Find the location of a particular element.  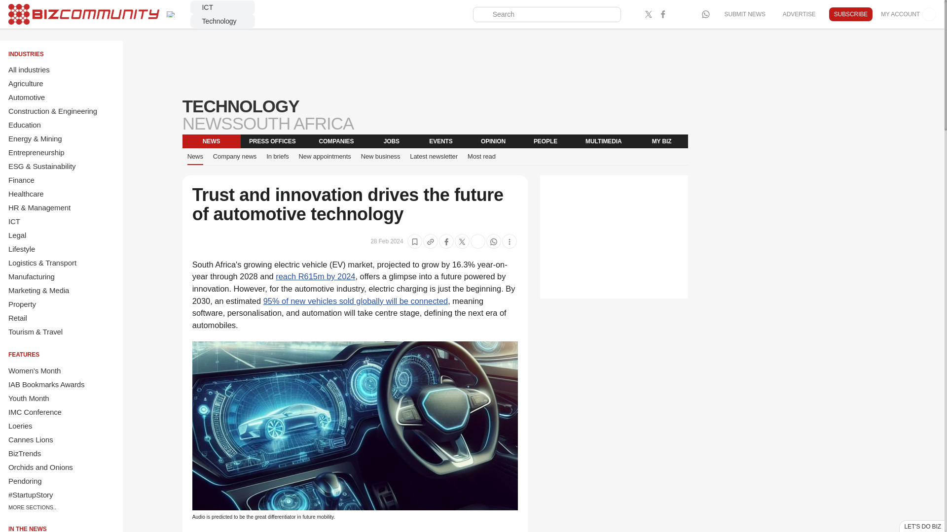

Bizcommunity linked is located at coordinates (634, 14).